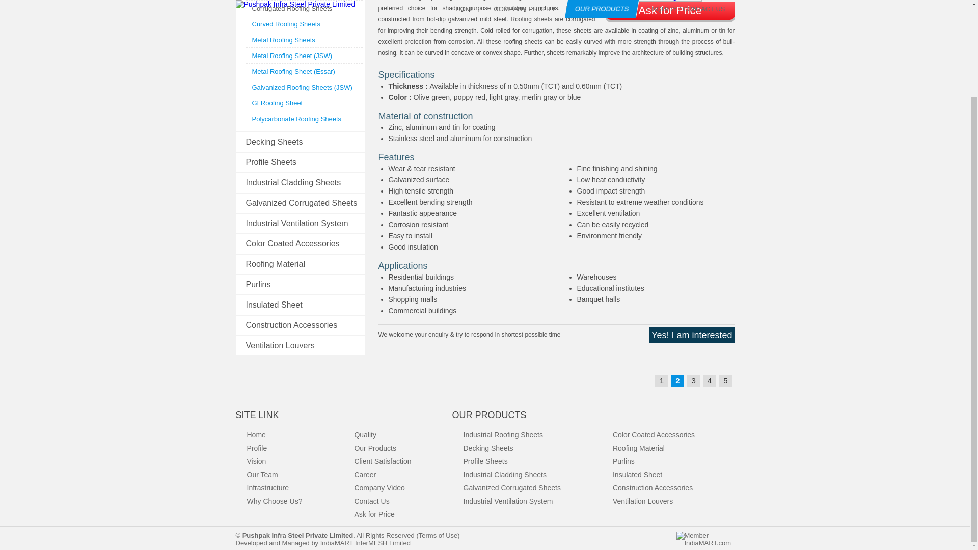 This screenshot has width=978, height=550. Describe the element at coordinates (296, 118) in the screenshot. I see `Polycarbonate Roofing Sheets` at that location.